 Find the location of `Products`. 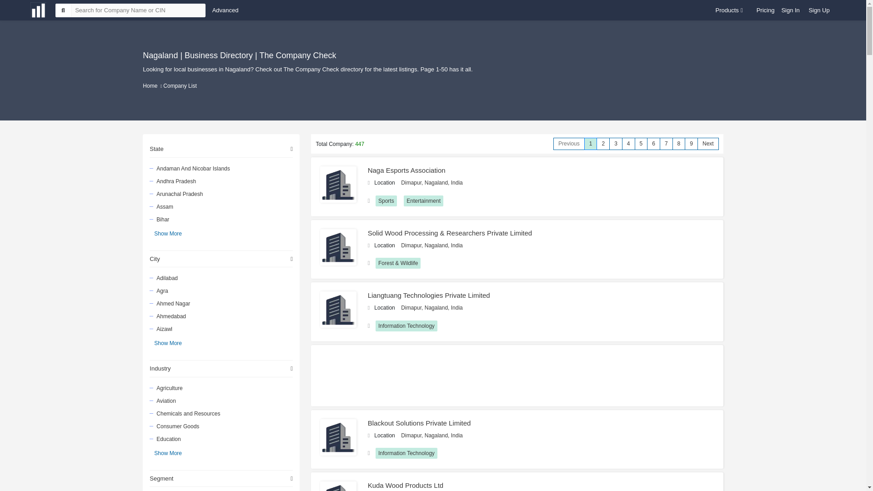

Products is located at coordinates (729, 10).